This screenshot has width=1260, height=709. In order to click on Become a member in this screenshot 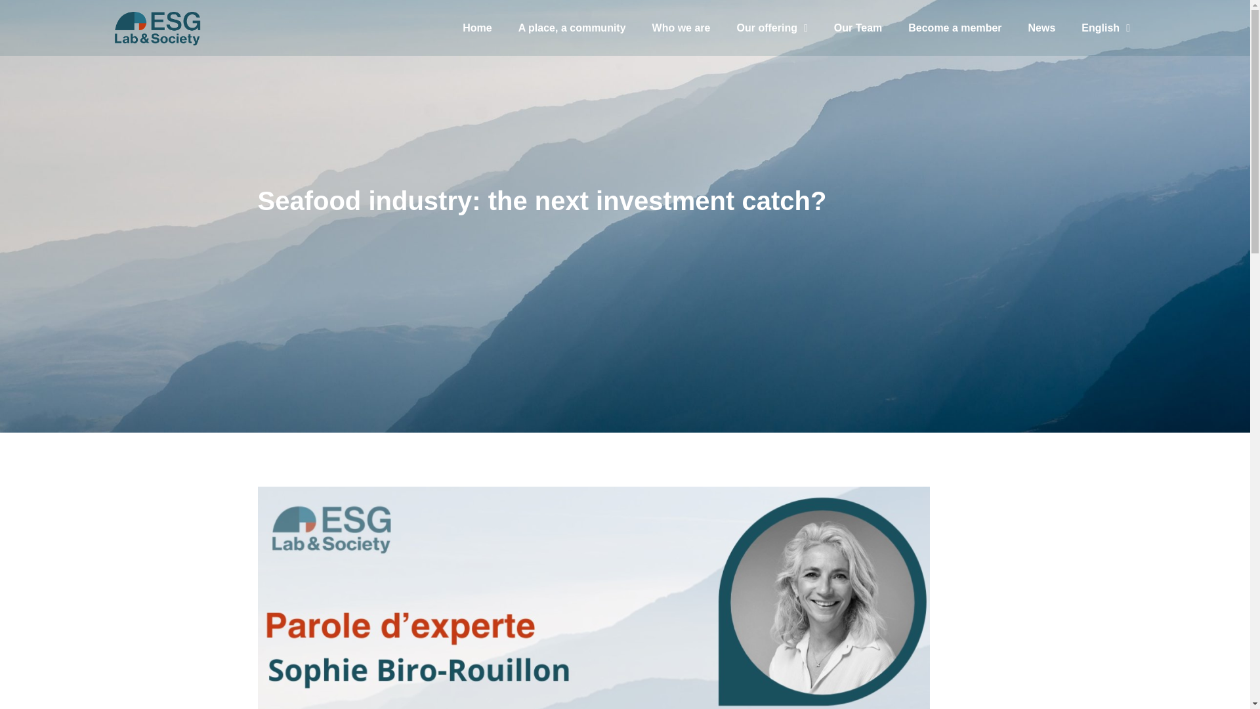, I will do `click(954, 28)`.